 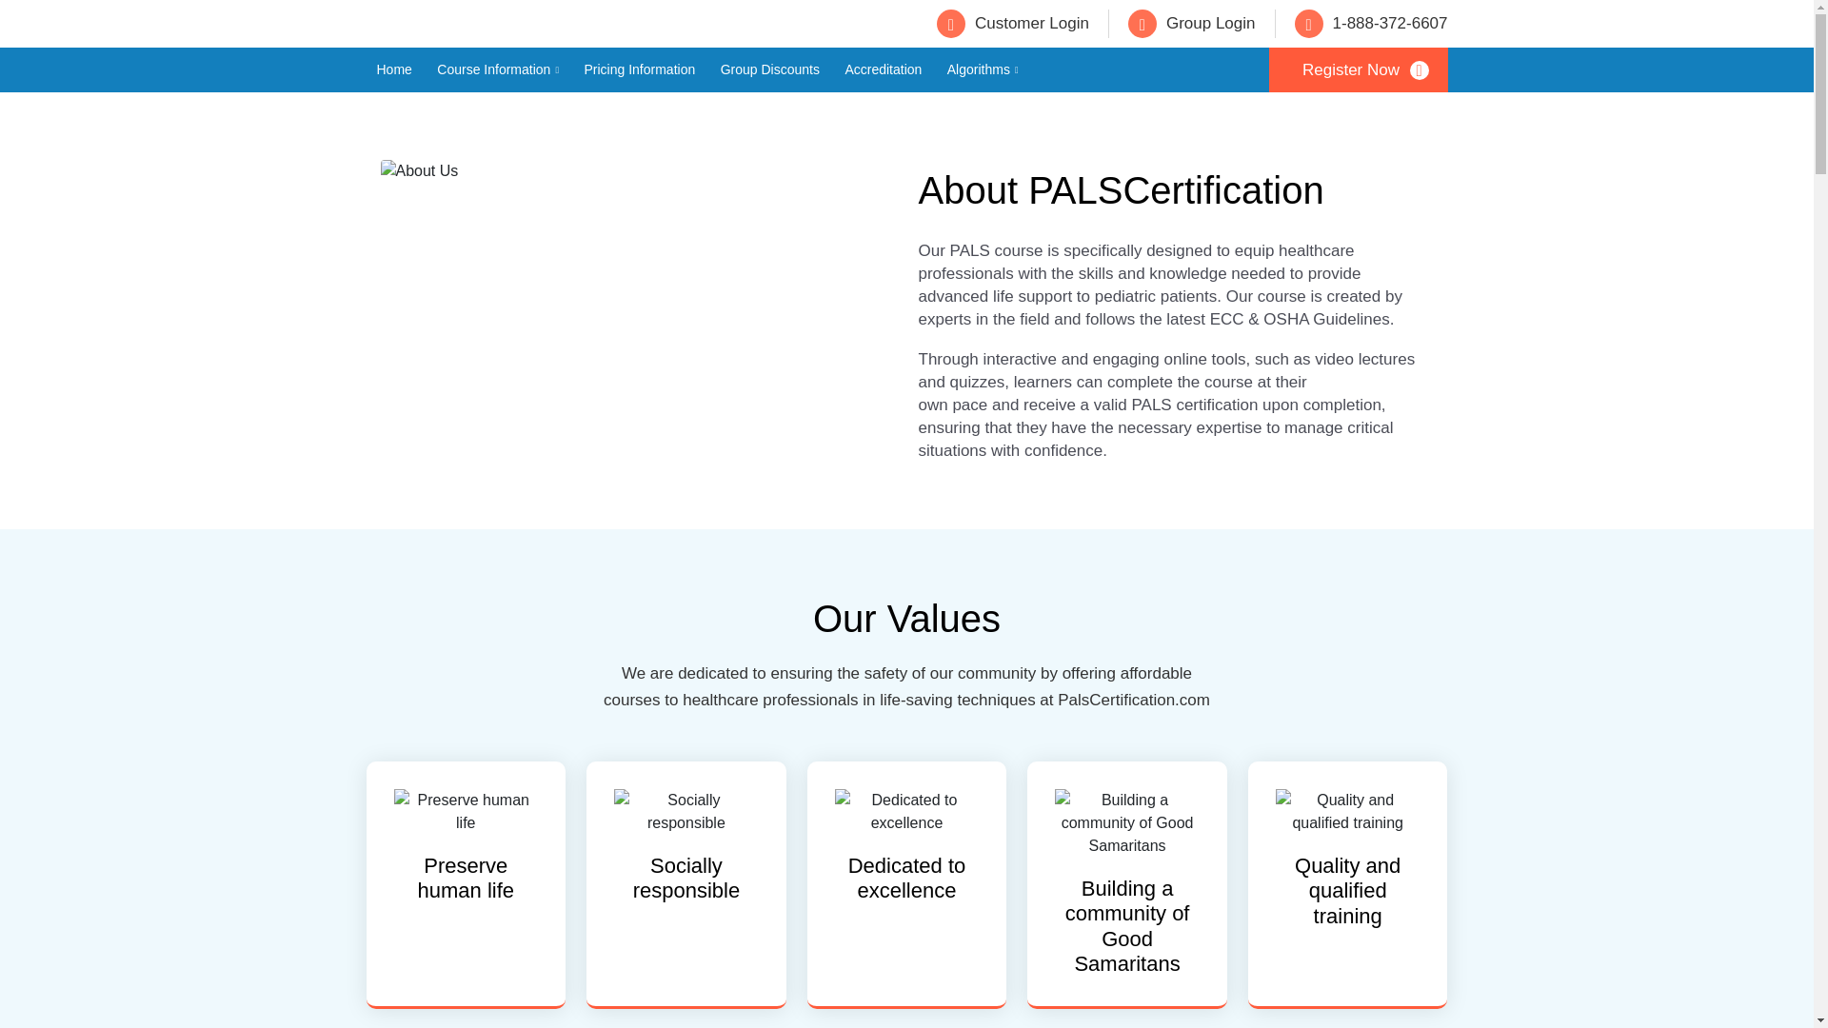 I want to click on Algorithms, so click(x=983, y=69).